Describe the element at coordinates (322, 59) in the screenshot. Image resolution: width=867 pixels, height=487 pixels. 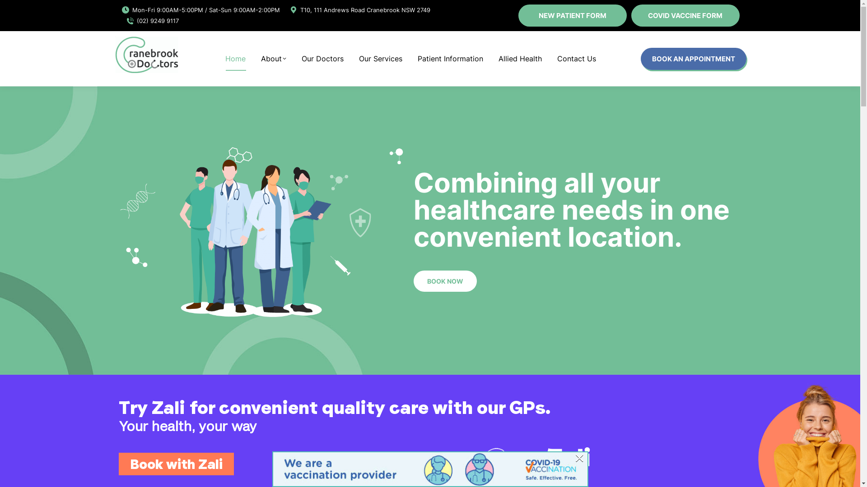
I see `Our Doctors` at that location.